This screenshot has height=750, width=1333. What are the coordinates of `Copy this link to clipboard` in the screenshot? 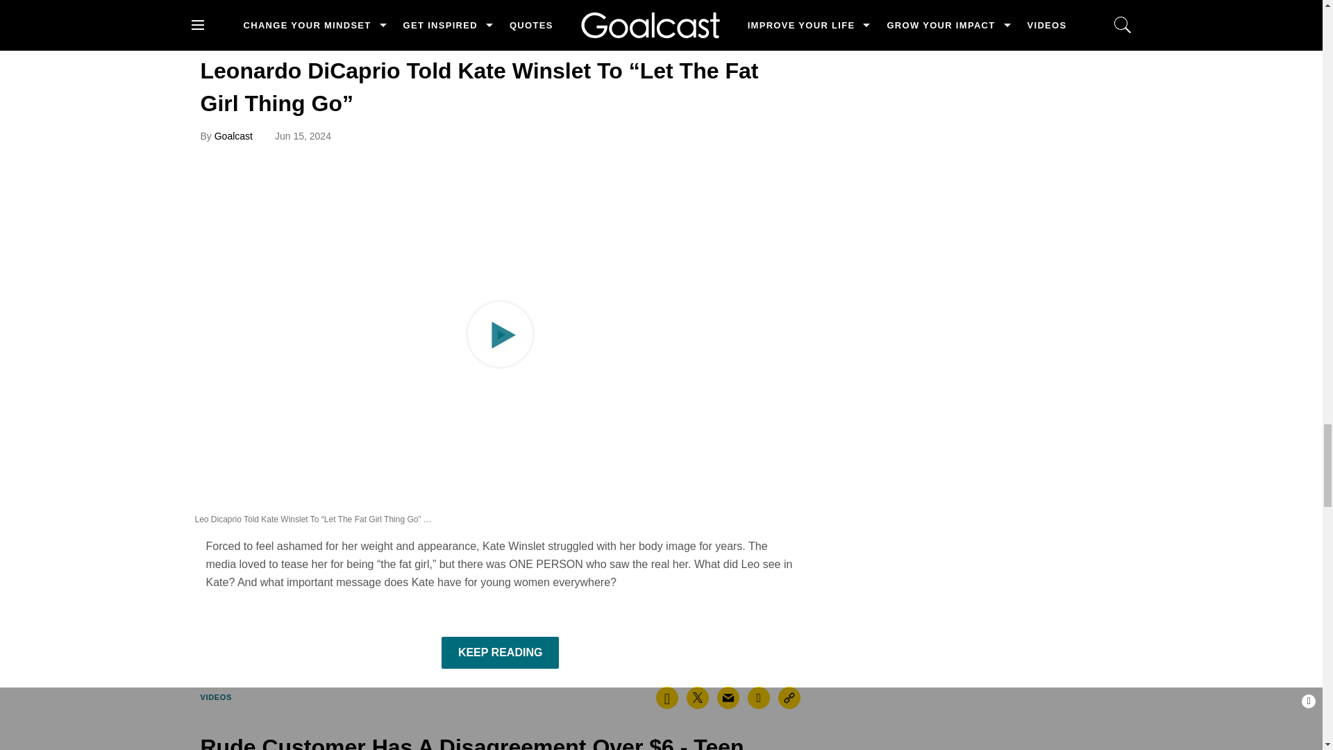 It's located at (719, 11).